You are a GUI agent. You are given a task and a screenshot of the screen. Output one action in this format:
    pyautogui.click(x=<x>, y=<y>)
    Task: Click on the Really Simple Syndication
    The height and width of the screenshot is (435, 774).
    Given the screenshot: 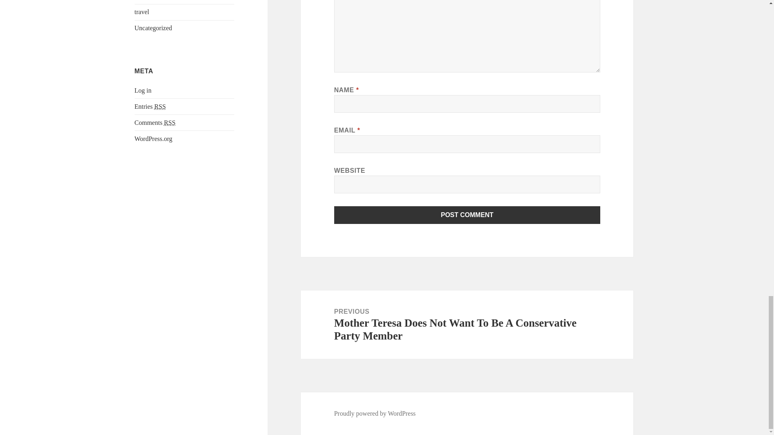 What is the action you would take?
    pyautogui.click(x=170, y=122)
    